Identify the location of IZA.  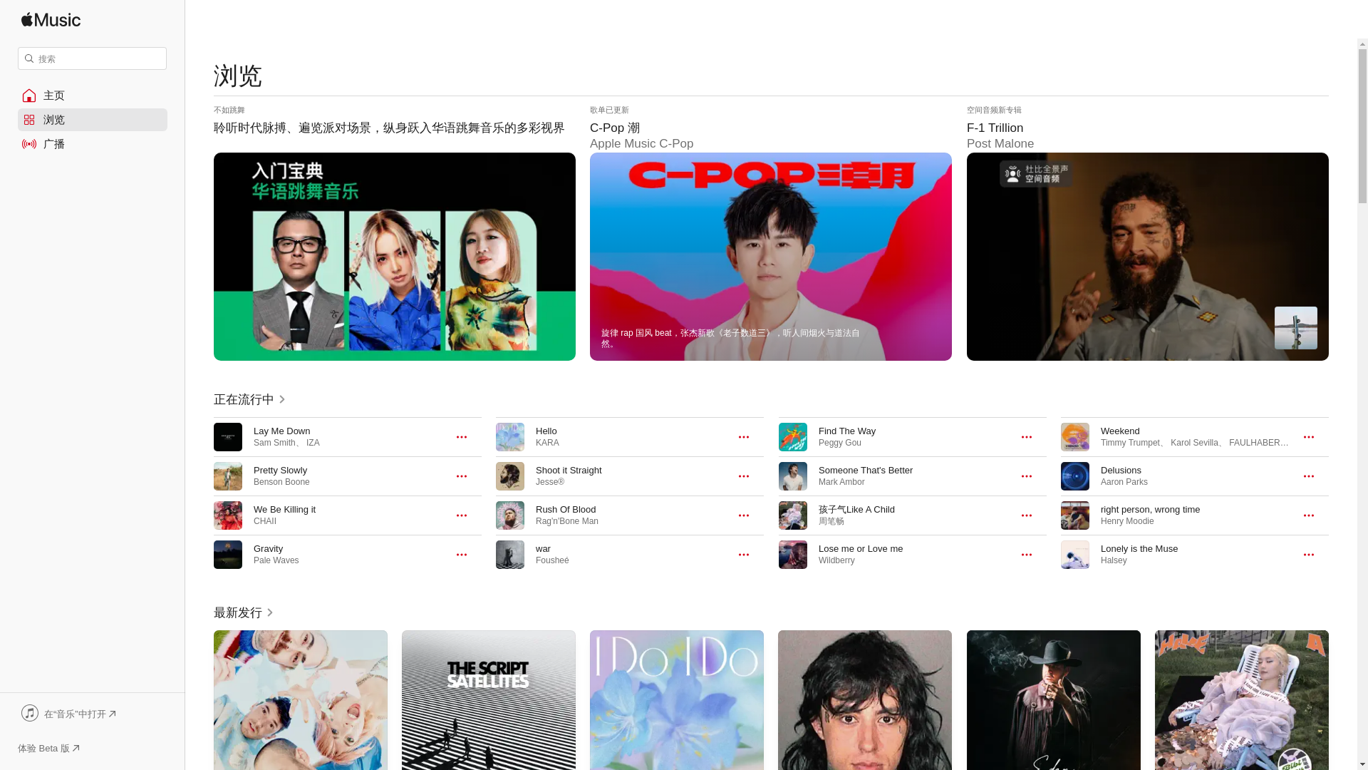
(313, 442).